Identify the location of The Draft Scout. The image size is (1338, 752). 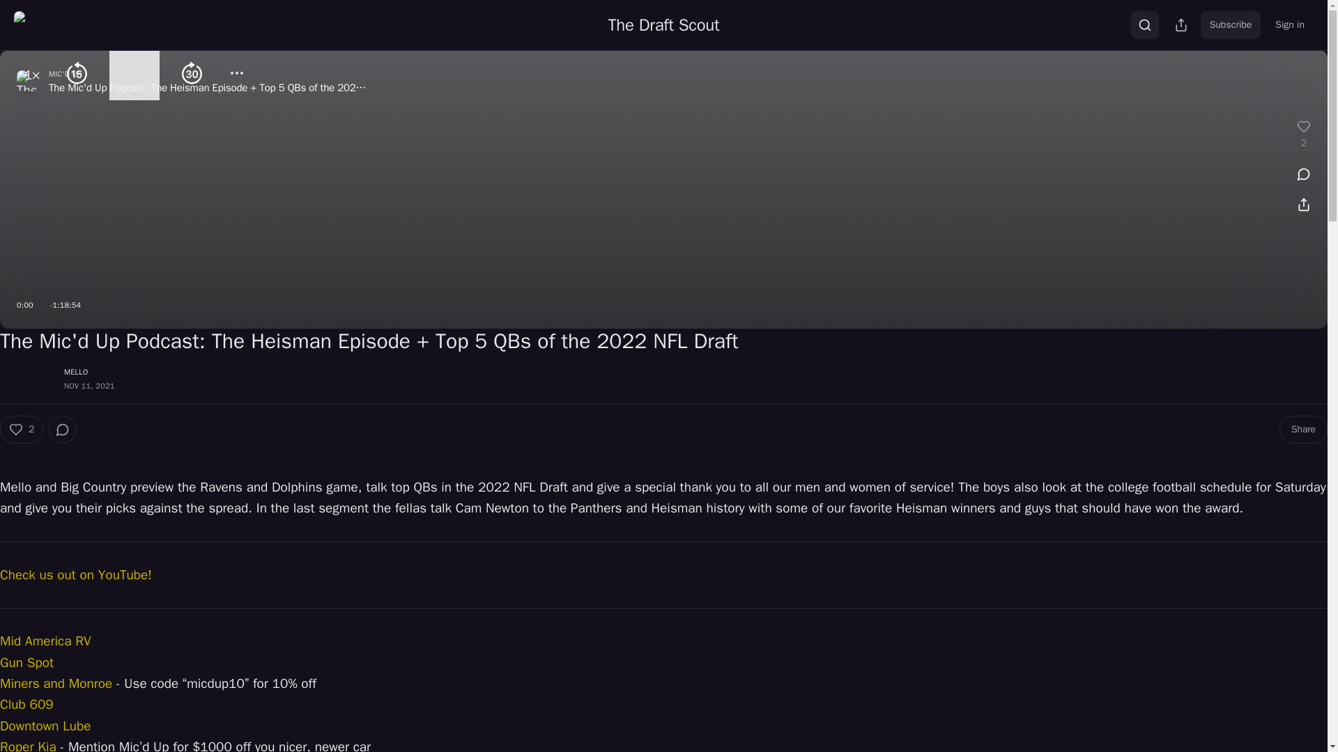
(663, 24).